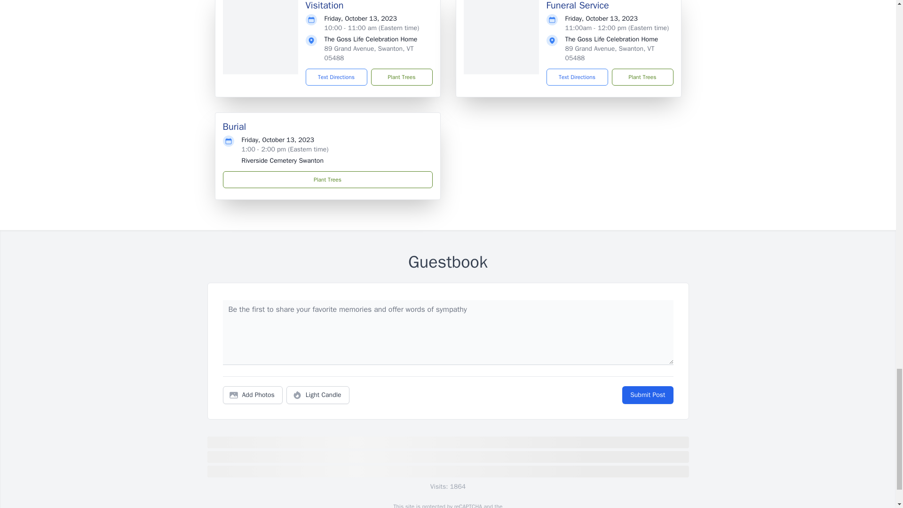 The height and width of the screenshot is (508, 903). Describe the element at coordinates (327, 179) in the screenshot. I see `Plant Trees` at that location.